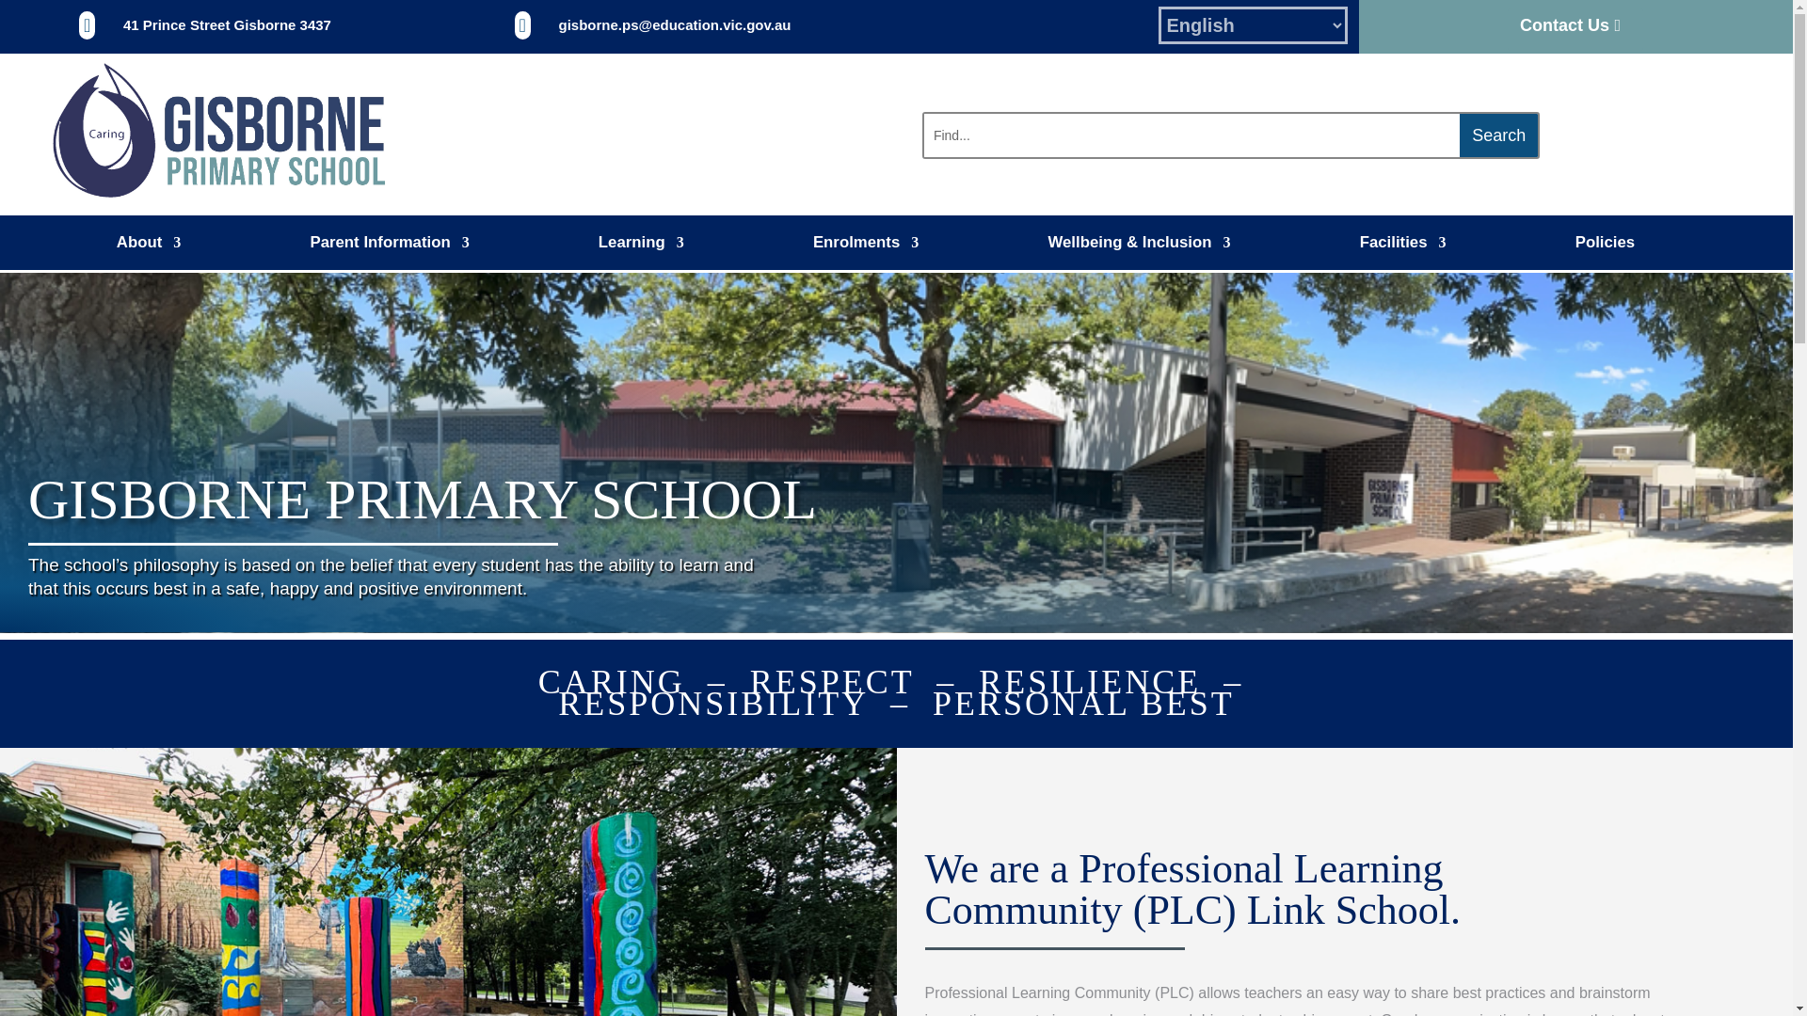 The image size is (1807, 1016). Describe the element at coordinates (149, 246) in the screenshot. I see `About` at that location.